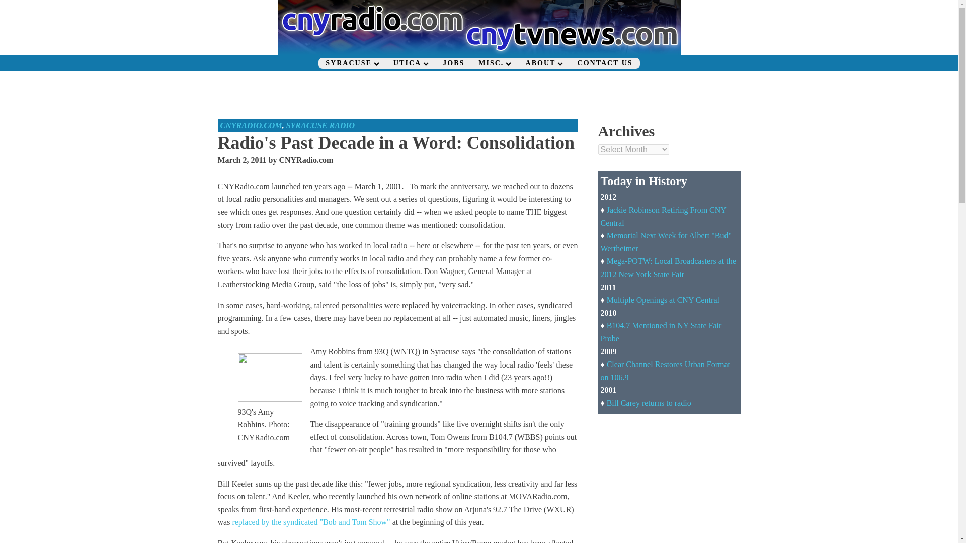 This screenshot has height=543, width=966. What do you see at coordinates (251, 125) in the screenshot?
I see `CNYRADIO.COM` at bounding box center [251, 125].